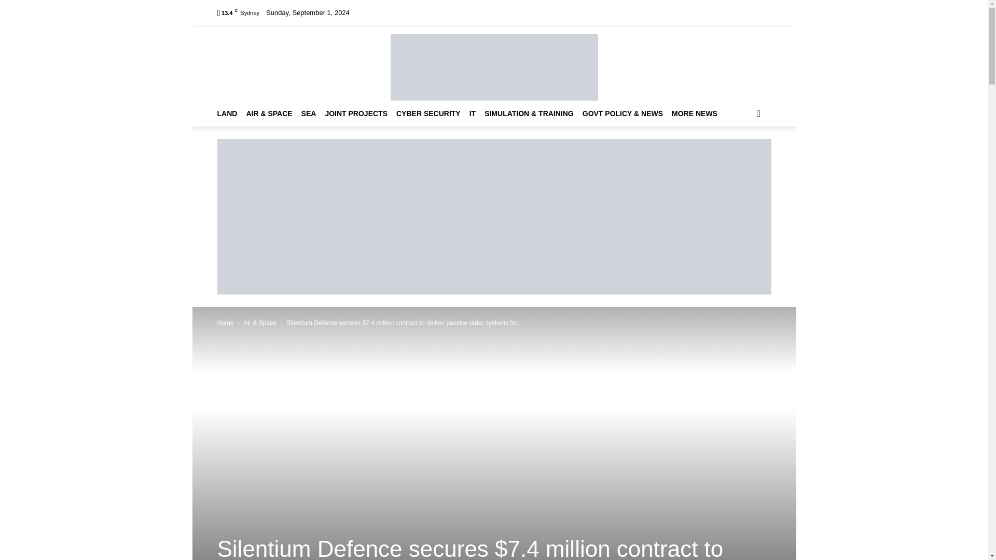 This screenshot has width=996, height=560. What do you see at coordinates (376, 12) in the screenshot?
I see `Home` at bounding box center [376, 12].